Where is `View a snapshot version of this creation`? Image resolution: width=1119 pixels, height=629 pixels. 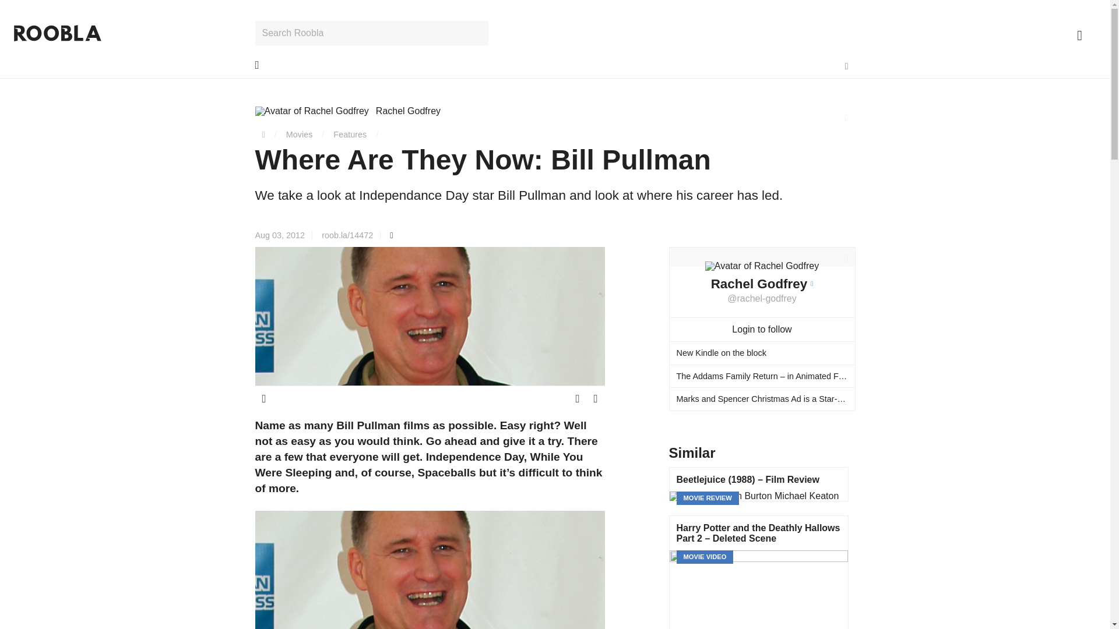 View a snapshot version of this creation is located at coordinates (390, 235).